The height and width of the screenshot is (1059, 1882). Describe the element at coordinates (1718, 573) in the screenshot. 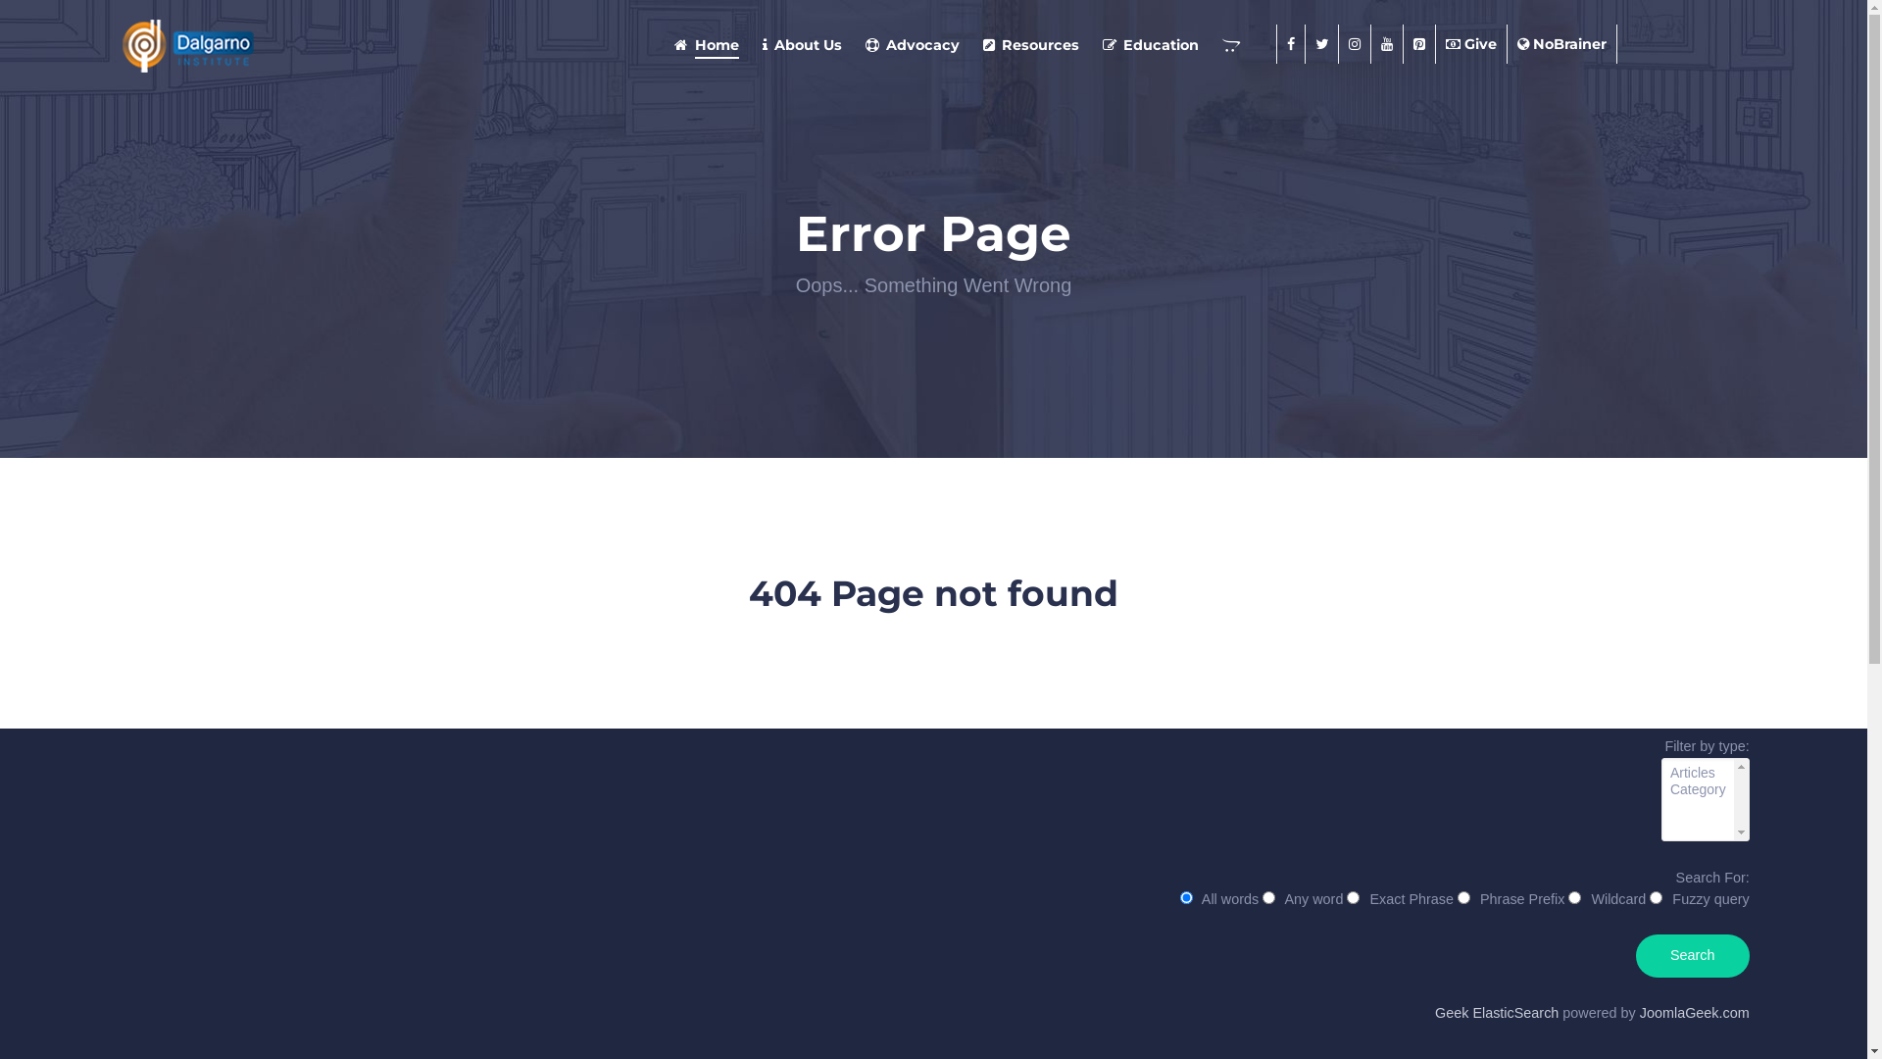

I see `Search` at that location.